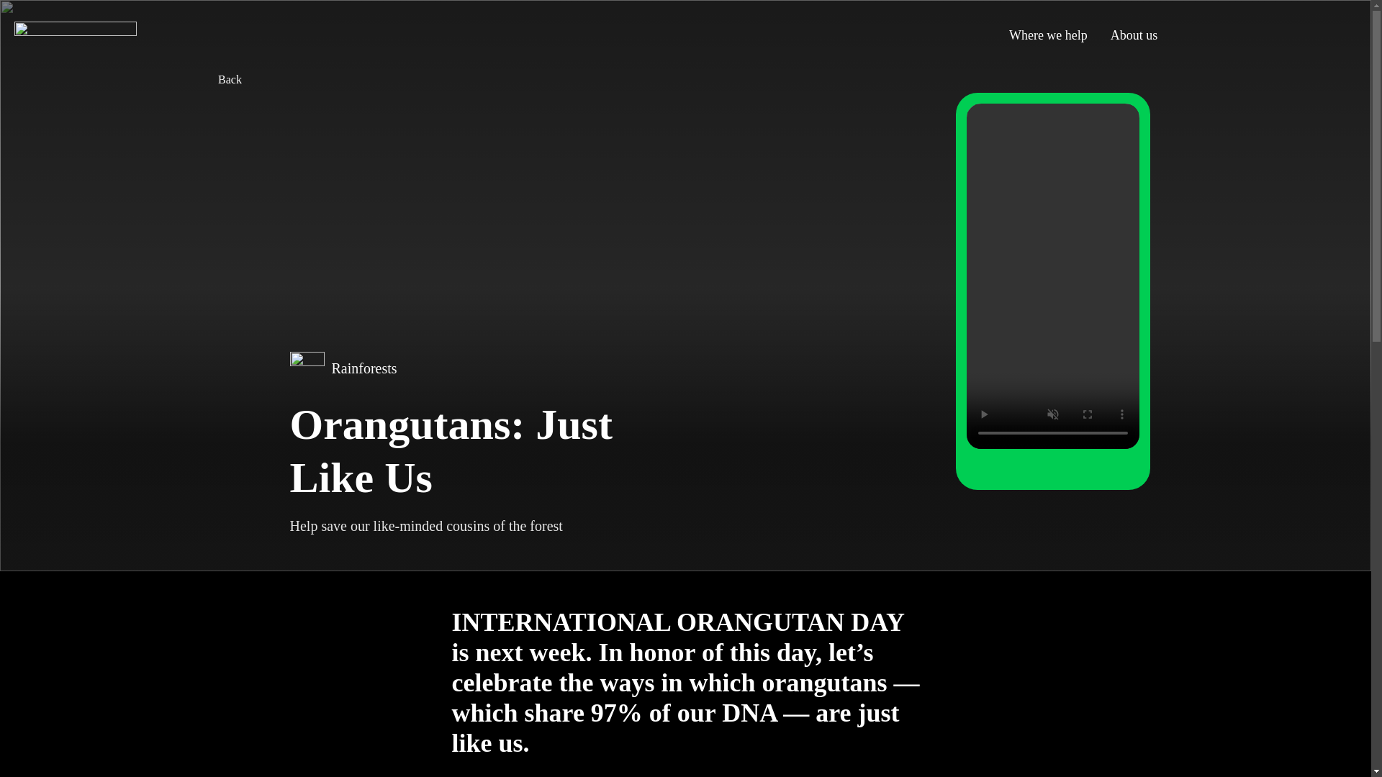 This screenshot has height=777, width=1382. I want to click on Where we help, so click(1048, 35).